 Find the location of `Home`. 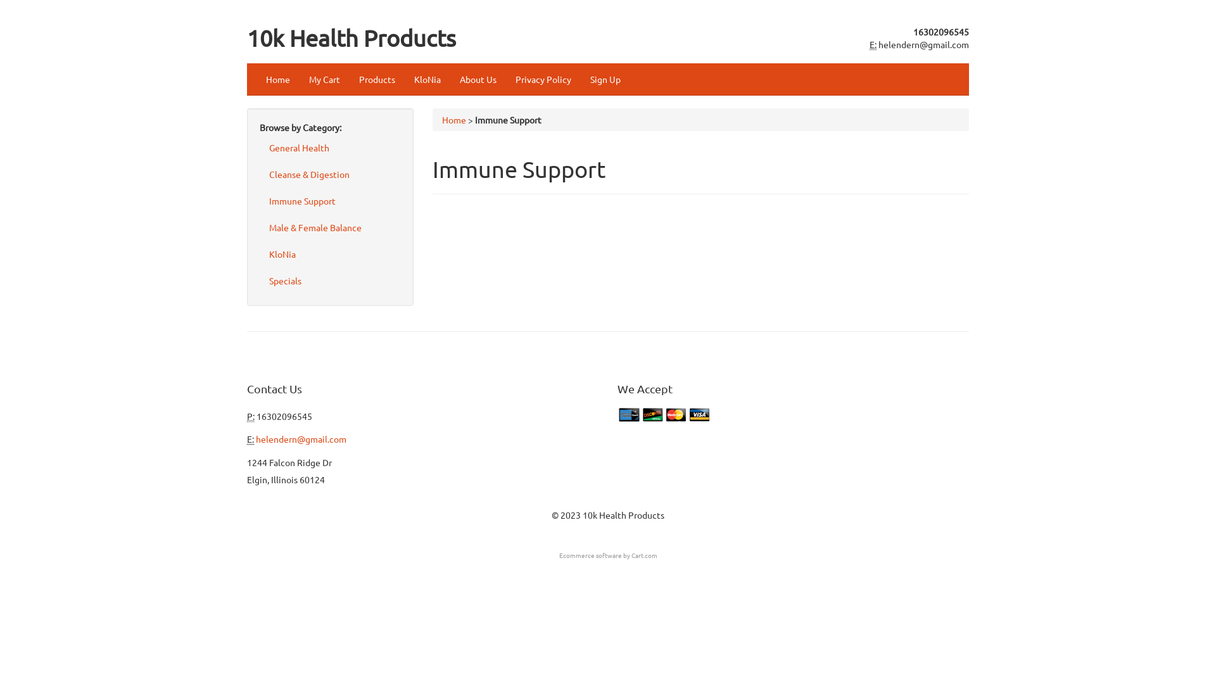

Home is located at coordinates (278, 79).